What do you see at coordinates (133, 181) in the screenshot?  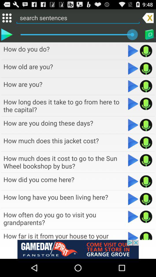 I see `play how did you come here` at bounding box center [133, 181].